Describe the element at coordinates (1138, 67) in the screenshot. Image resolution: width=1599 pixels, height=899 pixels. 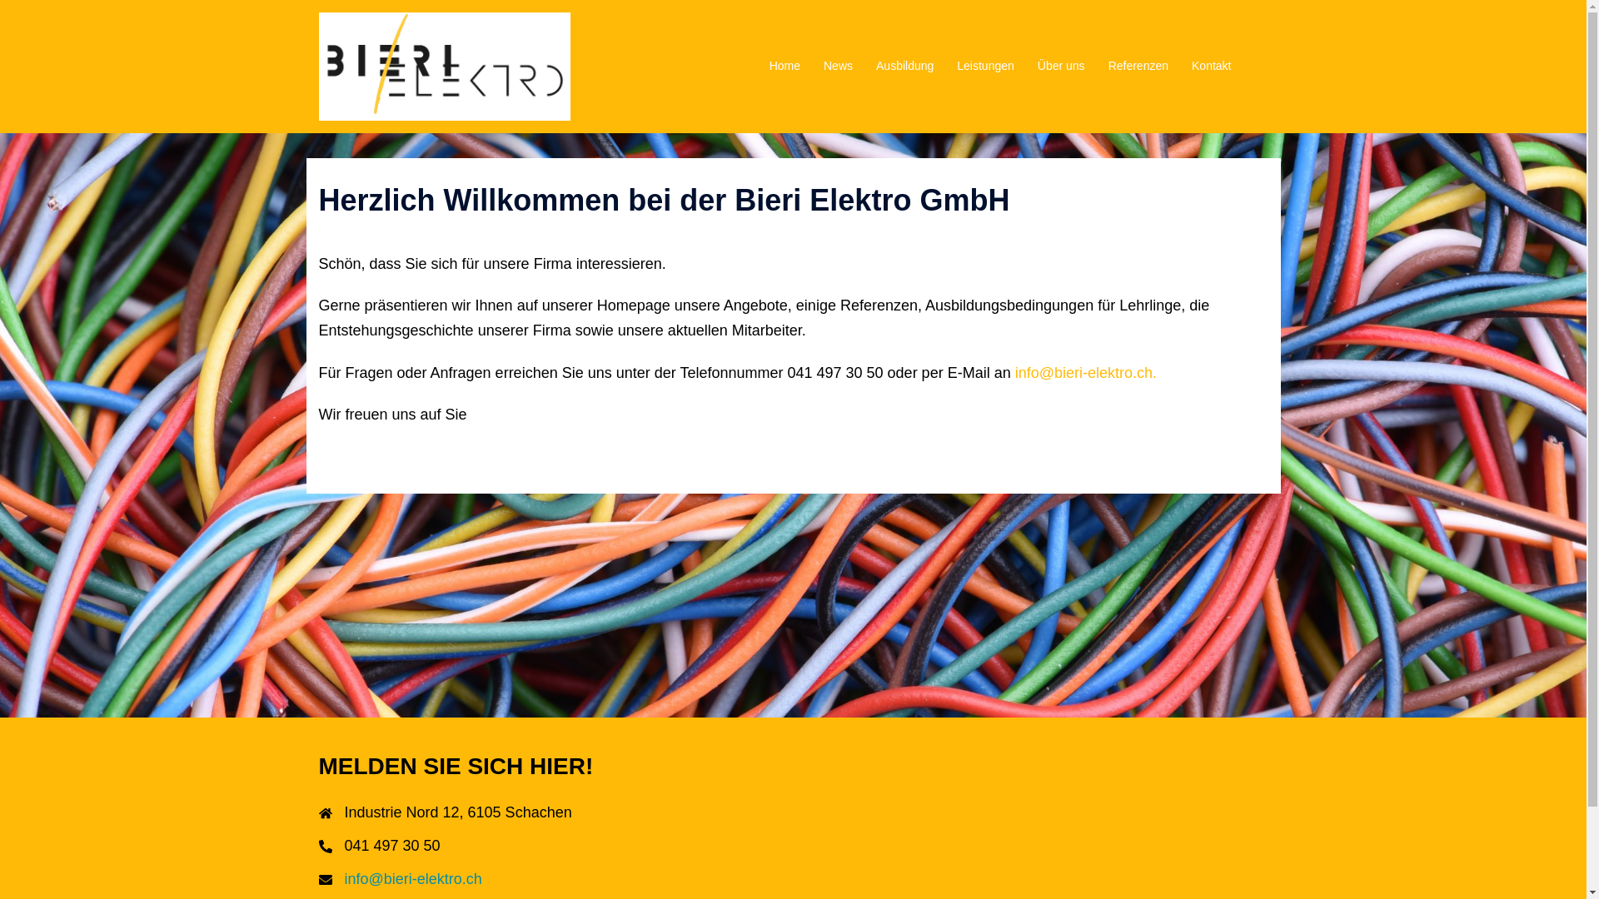
I see `Referenzen` at that location.